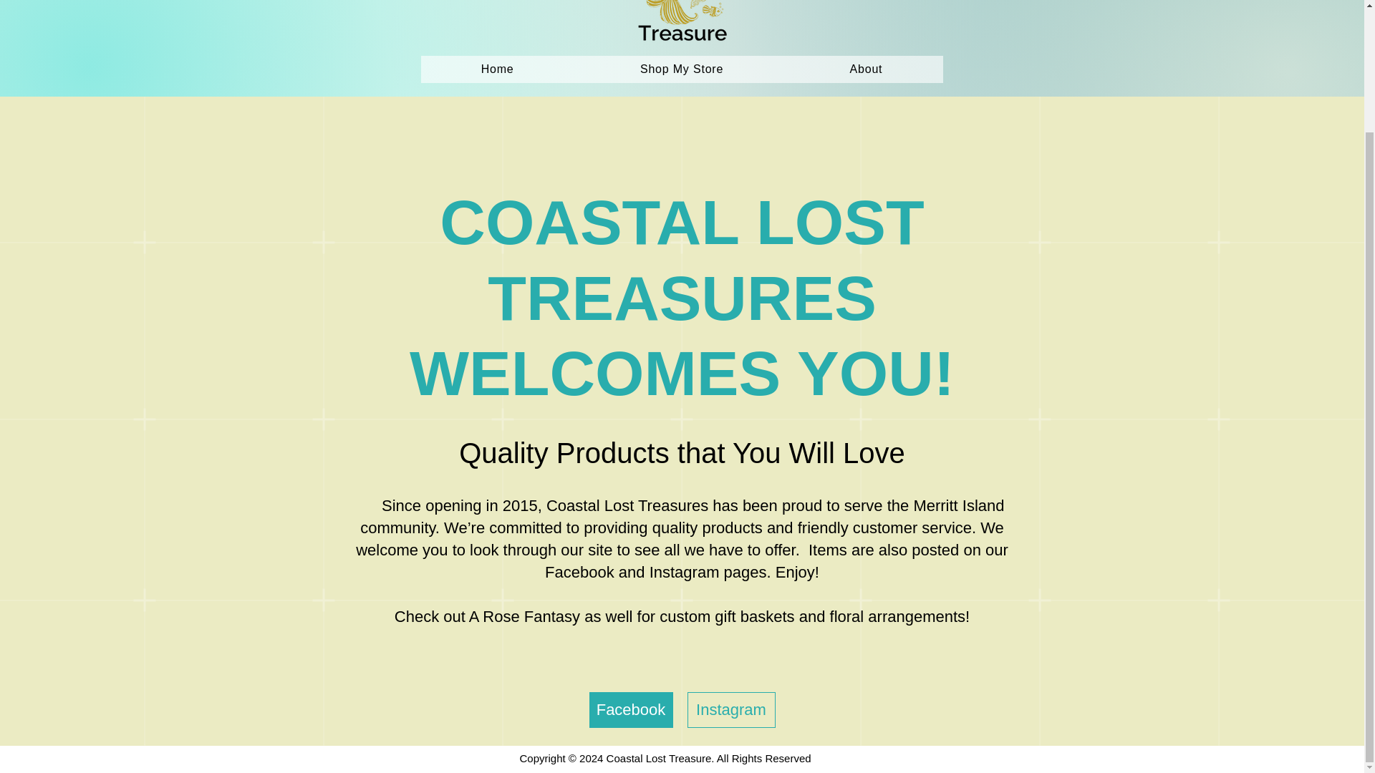 Image resolution: width=1375 pixels, height=773 pixels. I want to click on Instagram, so click(731, 710).